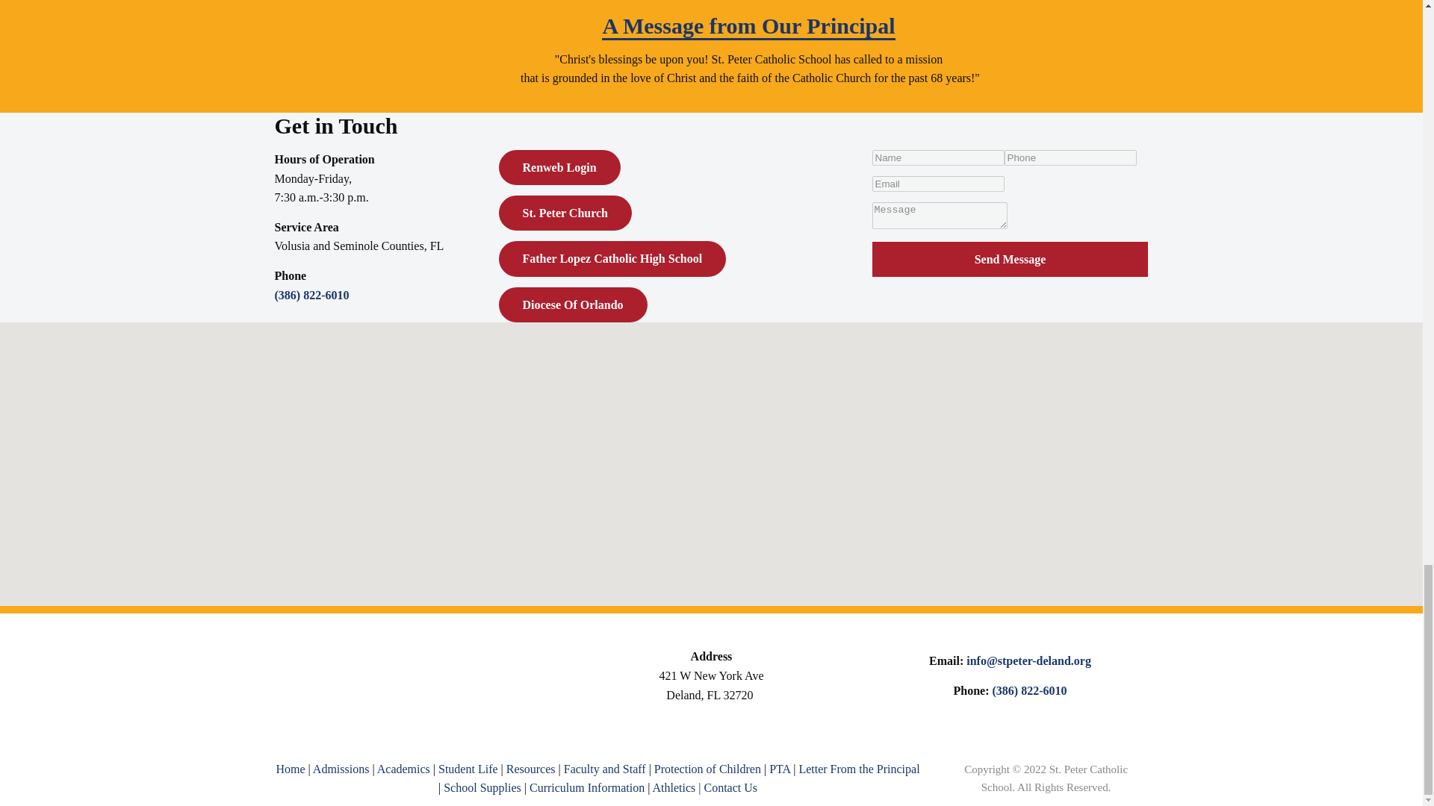 The width and height of the screenshot is (1434, 806). I want to click on Renweb Login, so click(560, 167).